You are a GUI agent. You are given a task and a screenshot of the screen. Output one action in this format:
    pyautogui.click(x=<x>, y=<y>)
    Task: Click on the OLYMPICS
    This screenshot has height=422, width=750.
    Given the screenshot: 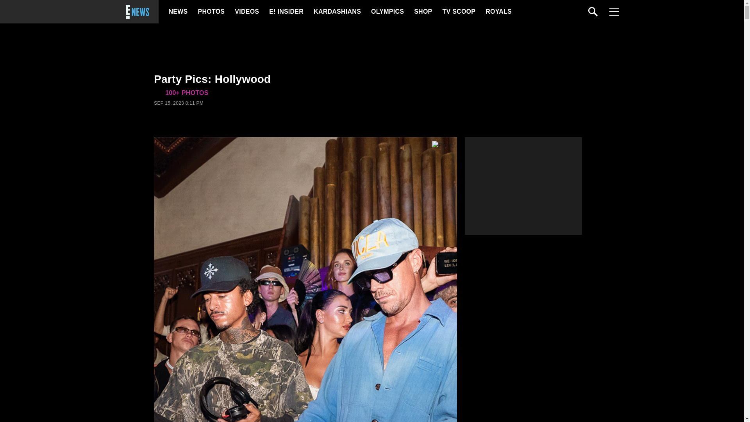 What is the action you would take?
    pyautogui.click(x=387, y=12)
    